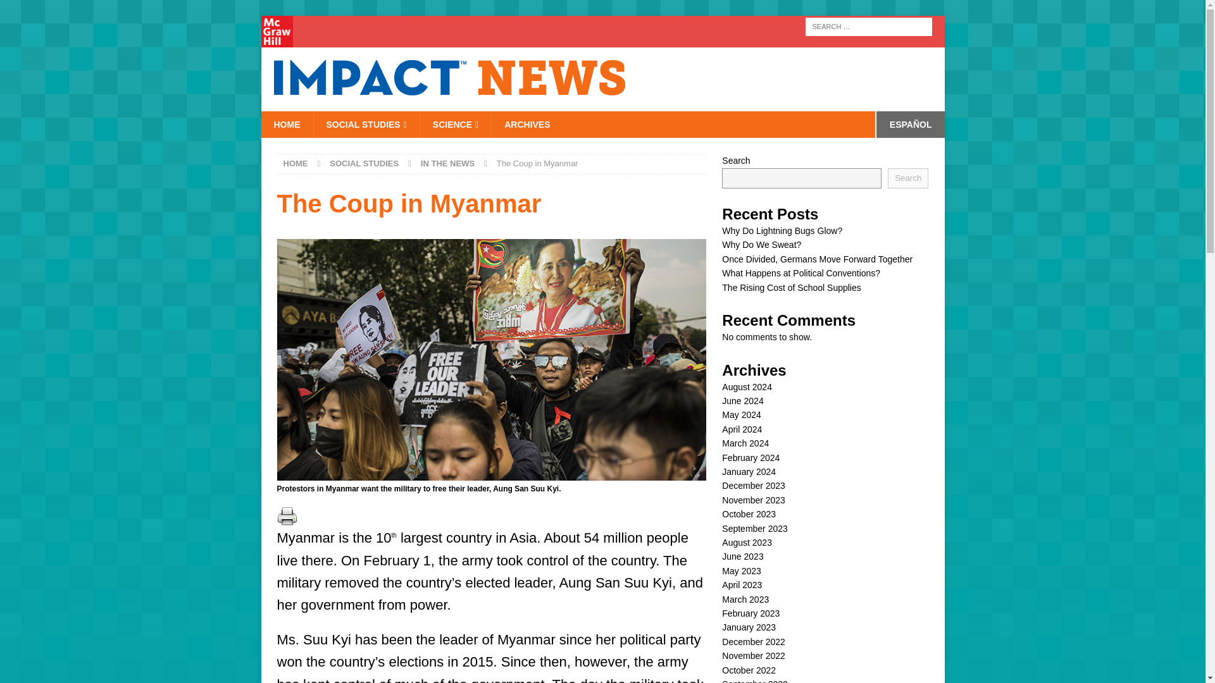 This screenshot has height=683, width=1215. I want to click on Search, so click(47, 10).